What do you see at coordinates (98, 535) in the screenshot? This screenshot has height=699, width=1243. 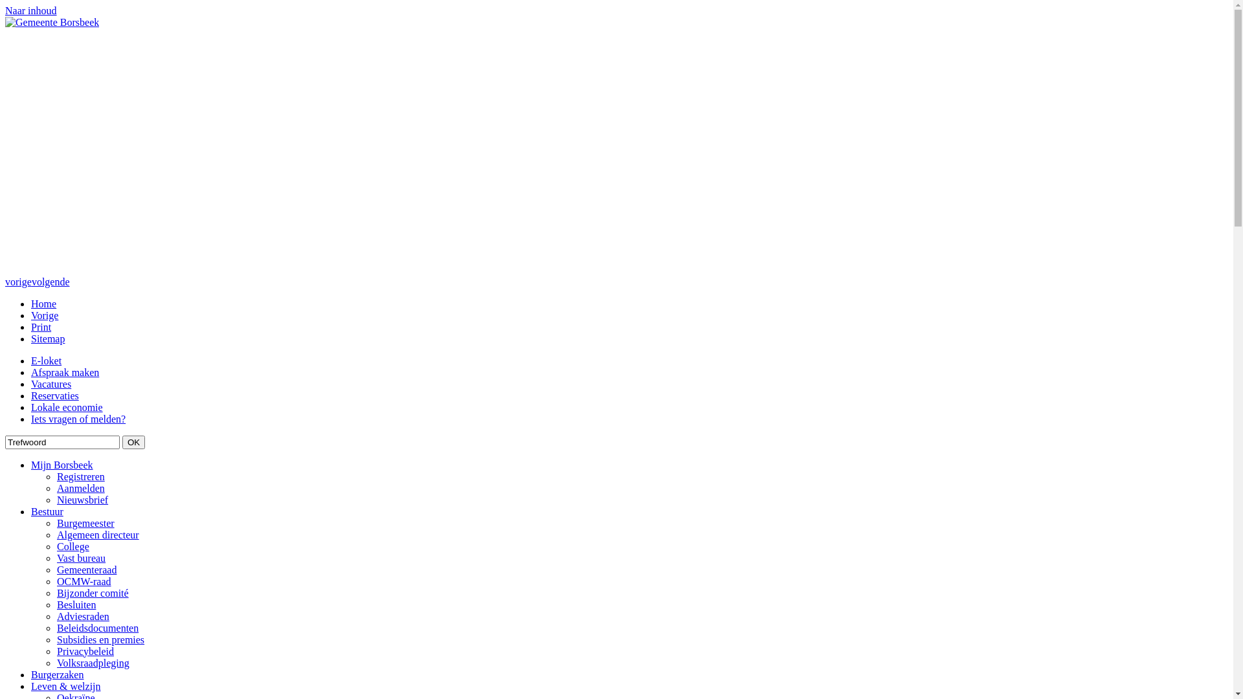 I see `Algemeen directeur` at bounding box center [98, 535].